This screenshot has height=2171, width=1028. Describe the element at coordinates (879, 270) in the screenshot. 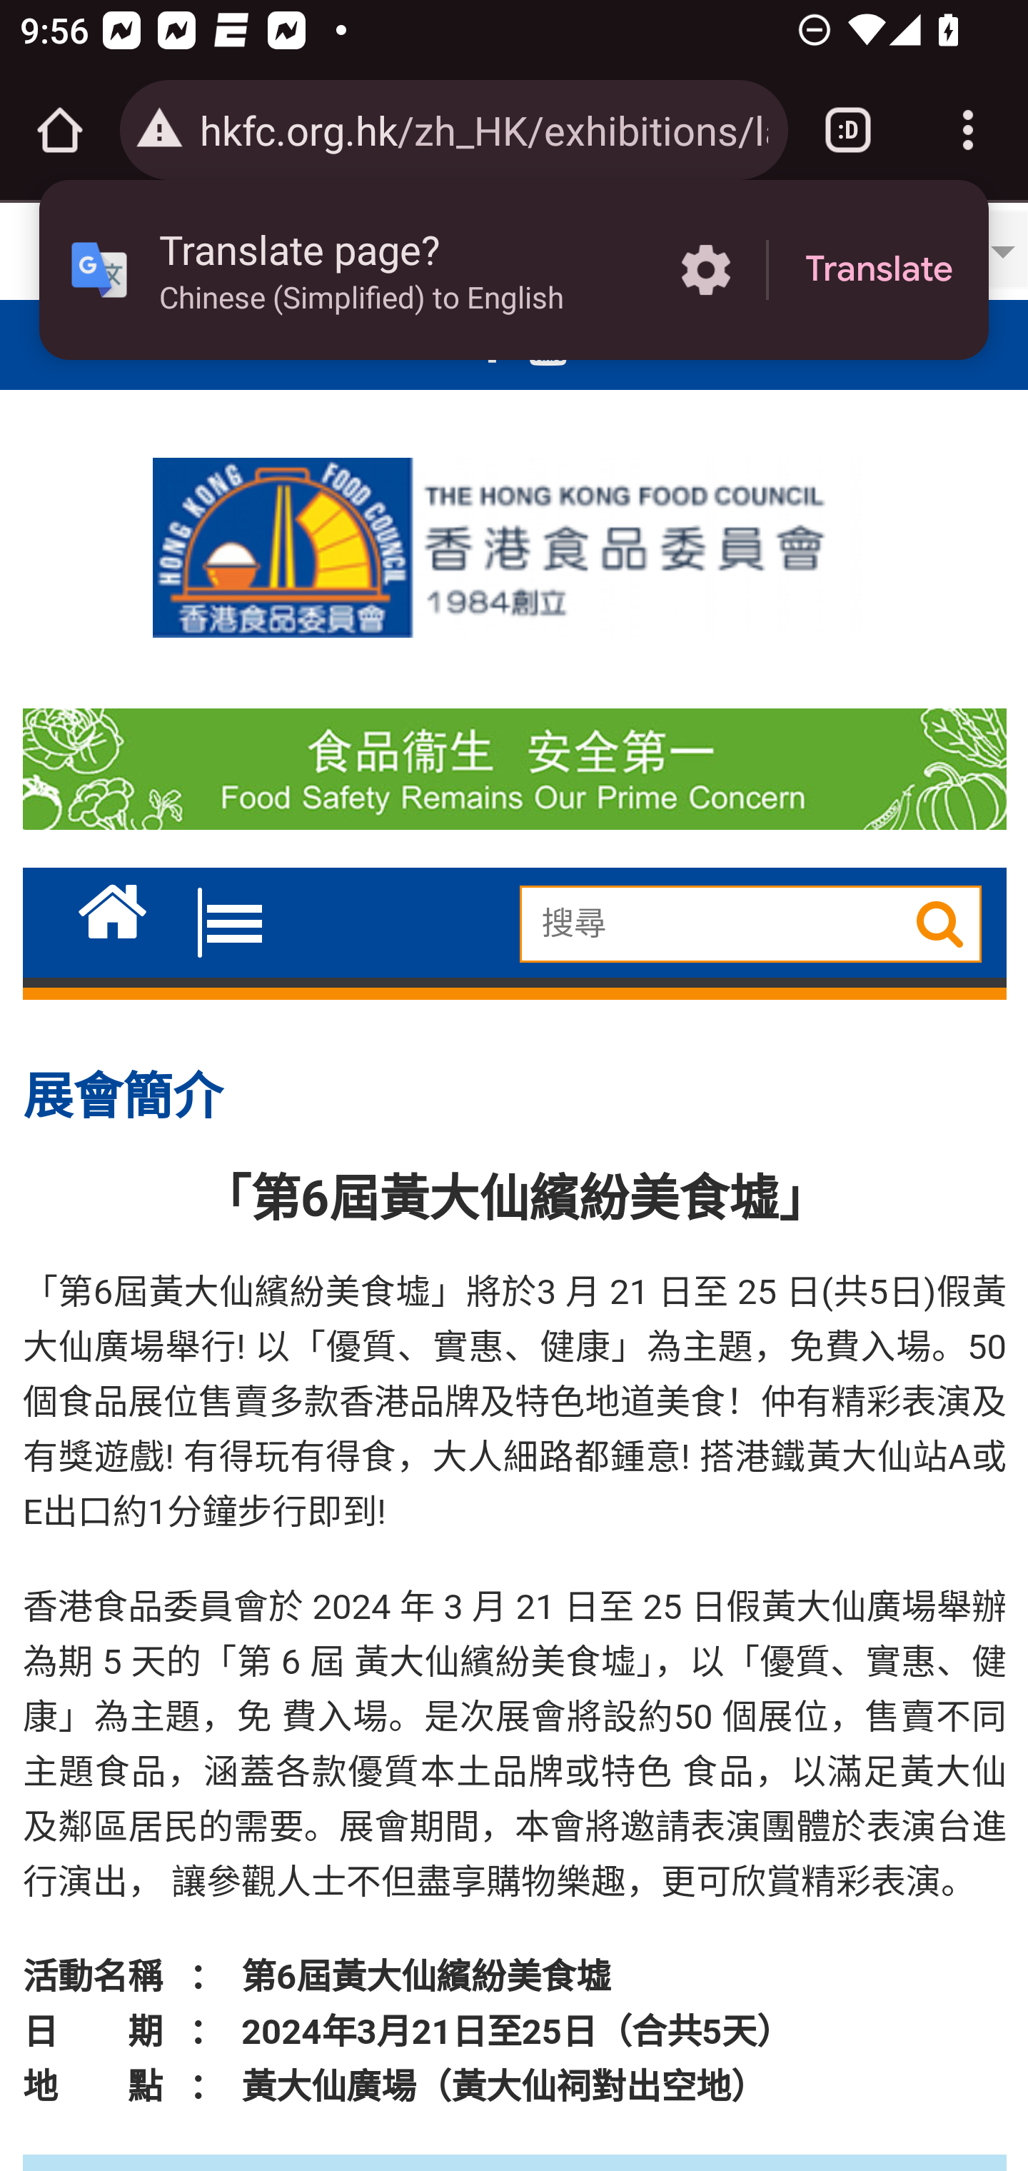

I see `Translate` at that location.